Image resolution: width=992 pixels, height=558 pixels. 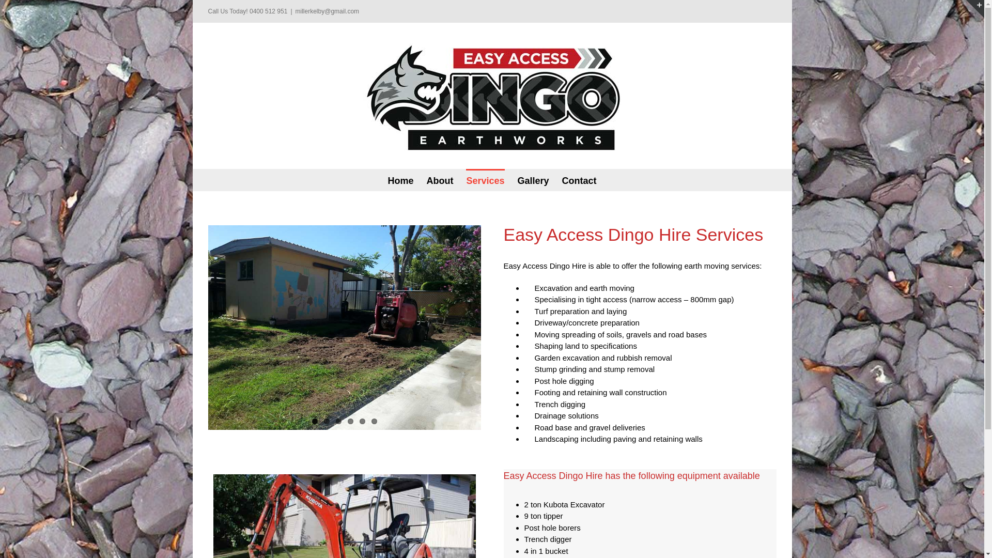 I want to click on About, so click(x=440, y=180).